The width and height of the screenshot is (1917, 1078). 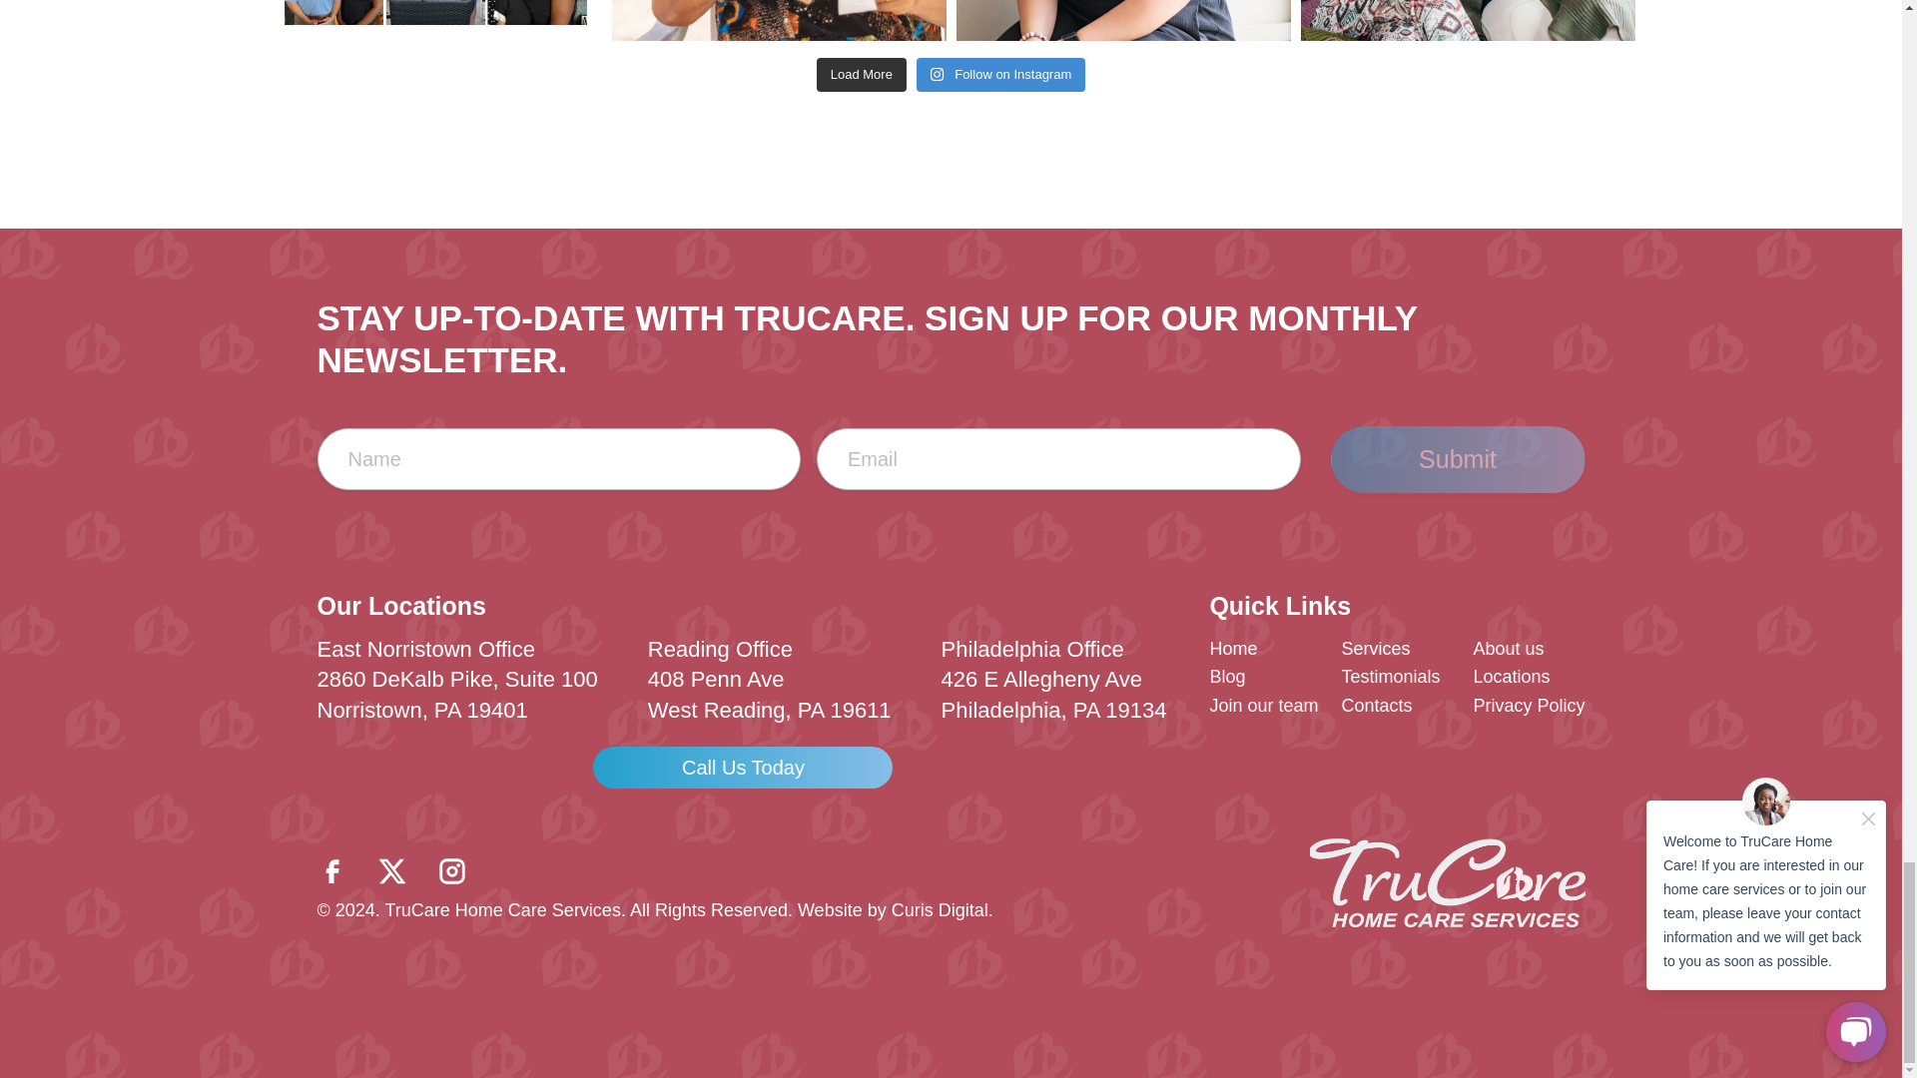 I want to click on Load More, so click(x=861, y=74).